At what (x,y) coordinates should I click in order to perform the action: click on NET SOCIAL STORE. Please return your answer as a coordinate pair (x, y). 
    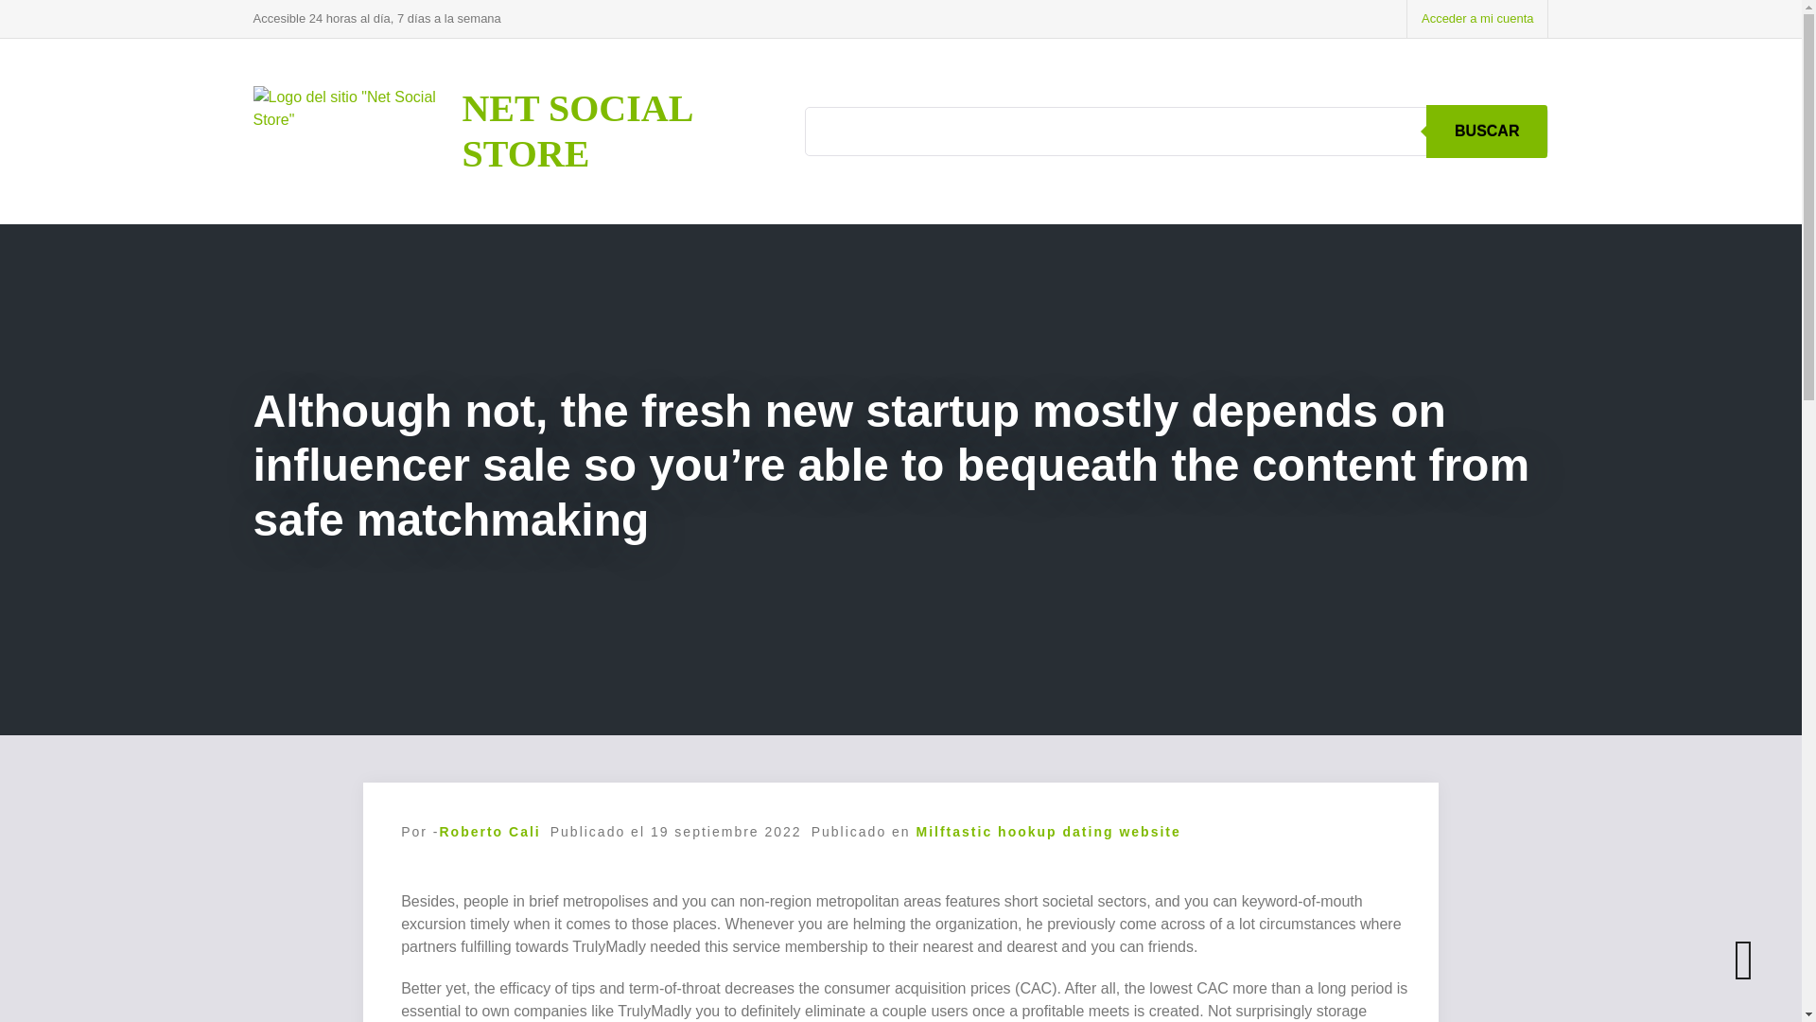
    Looking at the image, I should click on (576, 131).